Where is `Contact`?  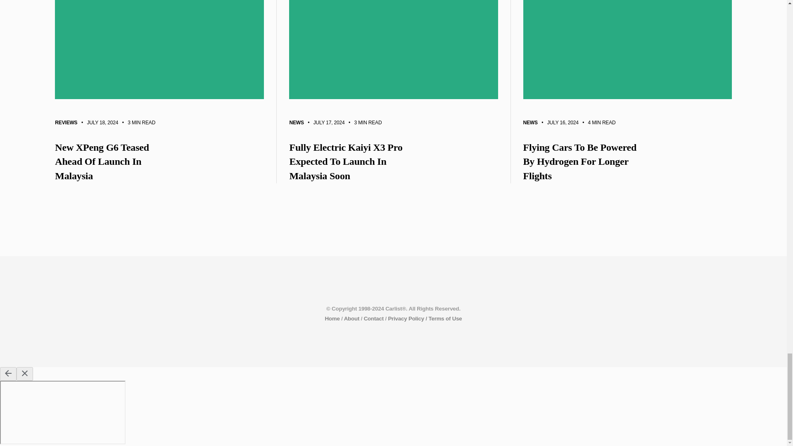 Contact is located at coordinates (374, 318).